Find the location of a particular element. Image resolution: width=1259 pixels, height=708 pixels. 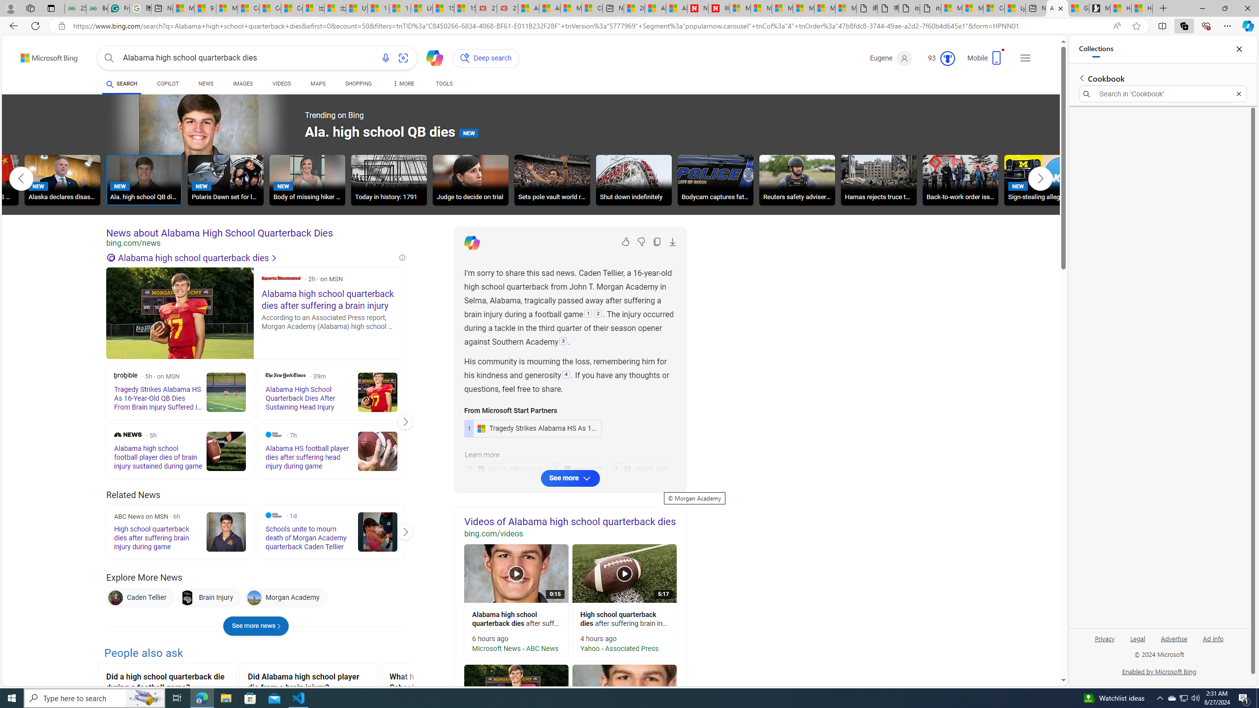

15 Ways Modern Life Contradicts the Teachings of Jesus is located at coordinates (464, 8).